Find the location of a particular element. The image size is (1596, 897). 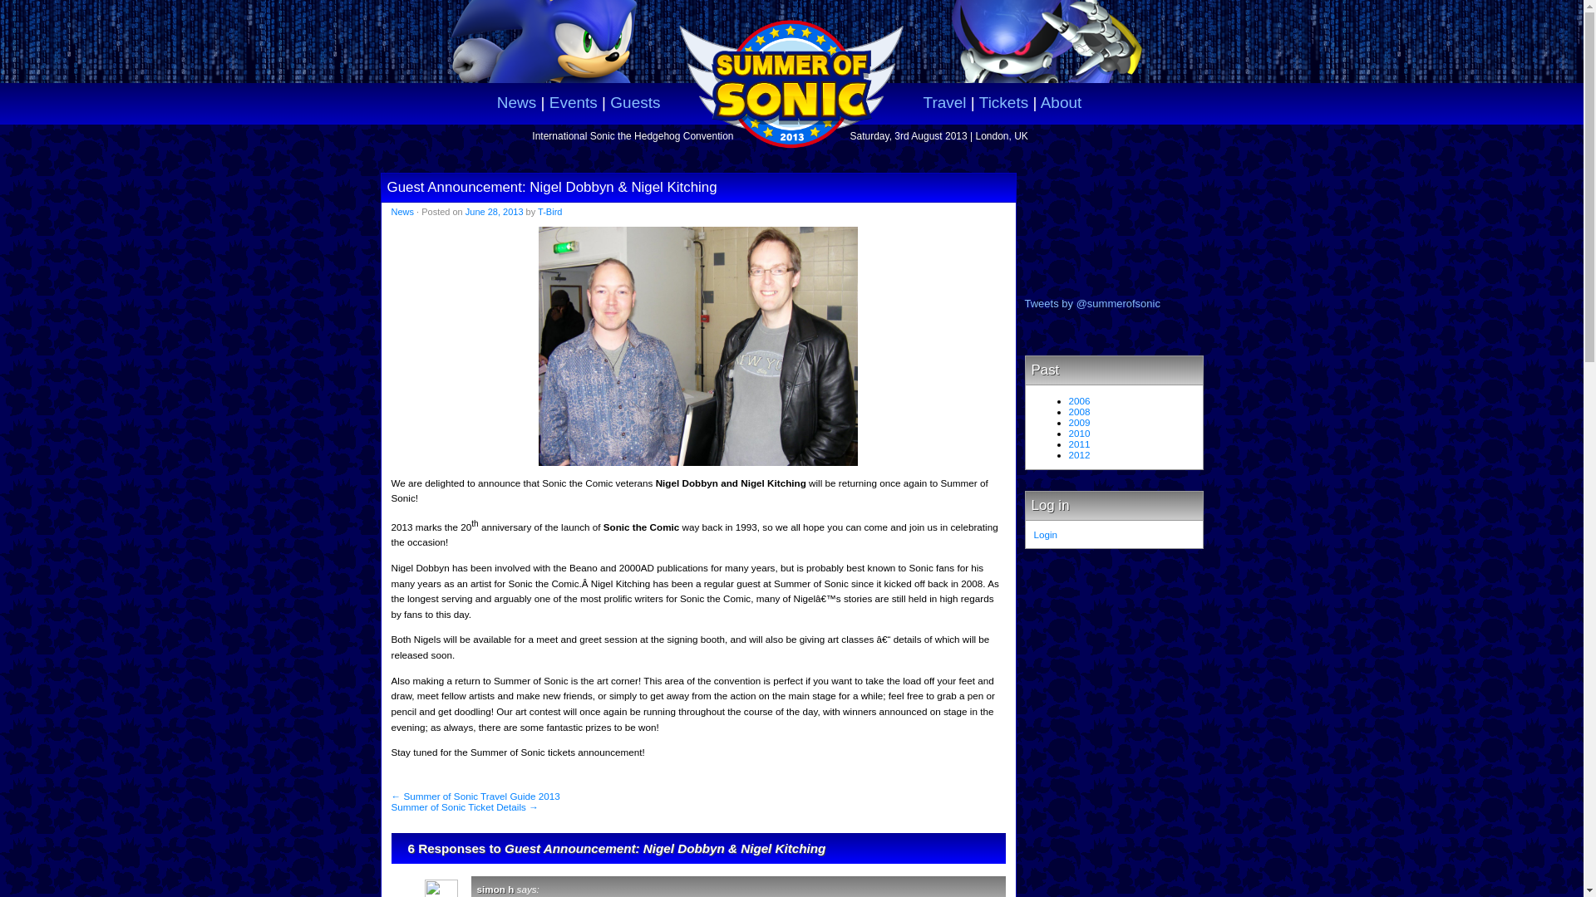

Tickets is located at coordinates (1003, 102).